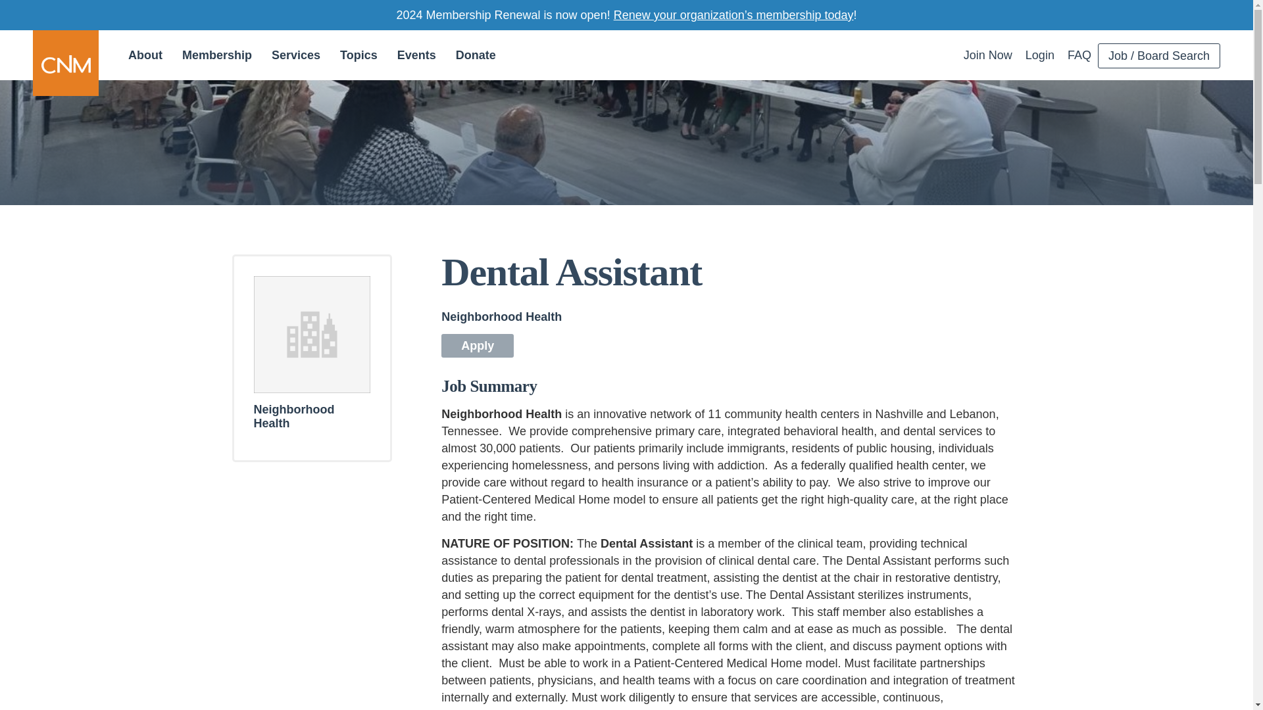 This screenshot has height=710, width=1263. I want to click on Login, so click(1039, 55).